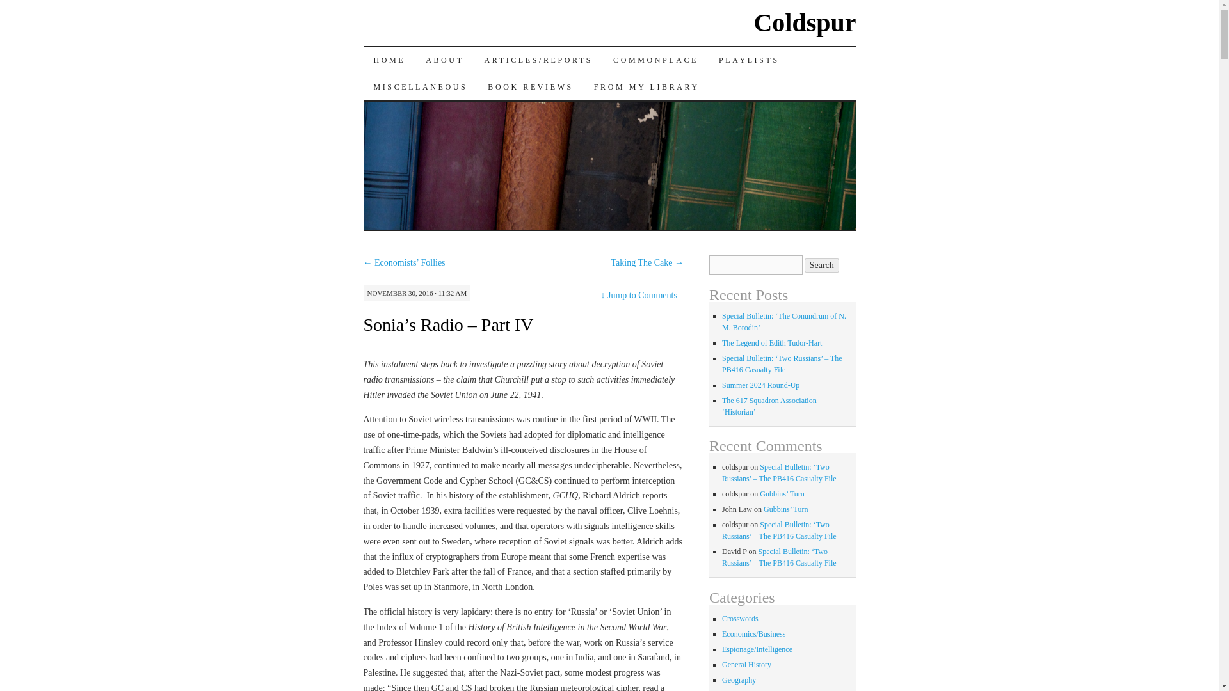 Image resolution: width=1229 pixels, height=691 pixels. I want to click on BOOK REVIEWS, so click(531, 86).